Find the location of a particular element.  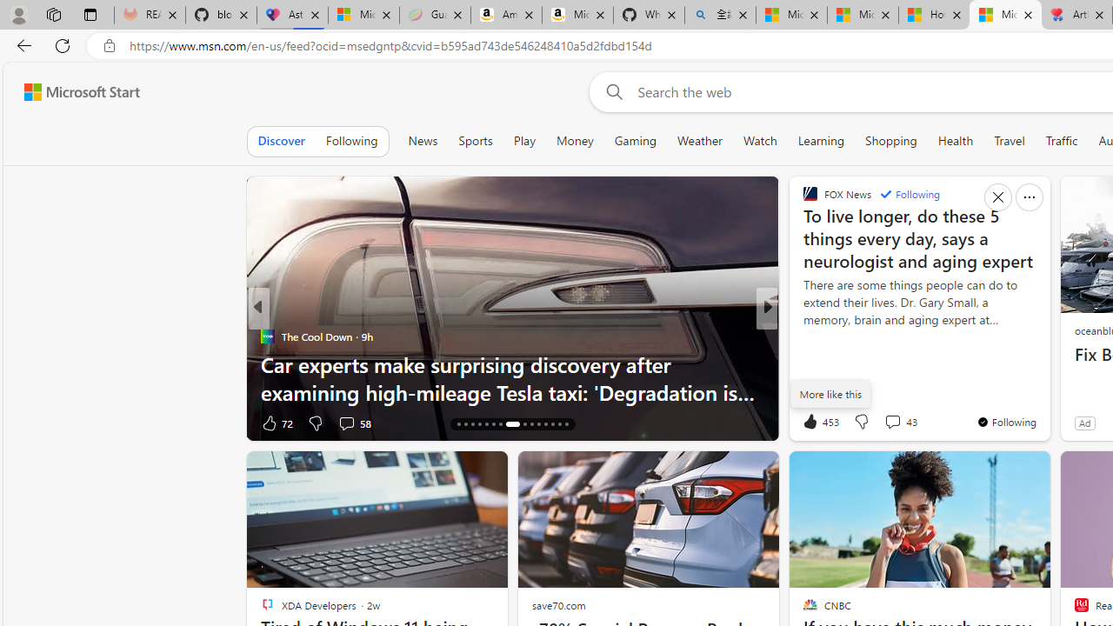

AutomationID: tab-17 is located at coordinates (466, 424).